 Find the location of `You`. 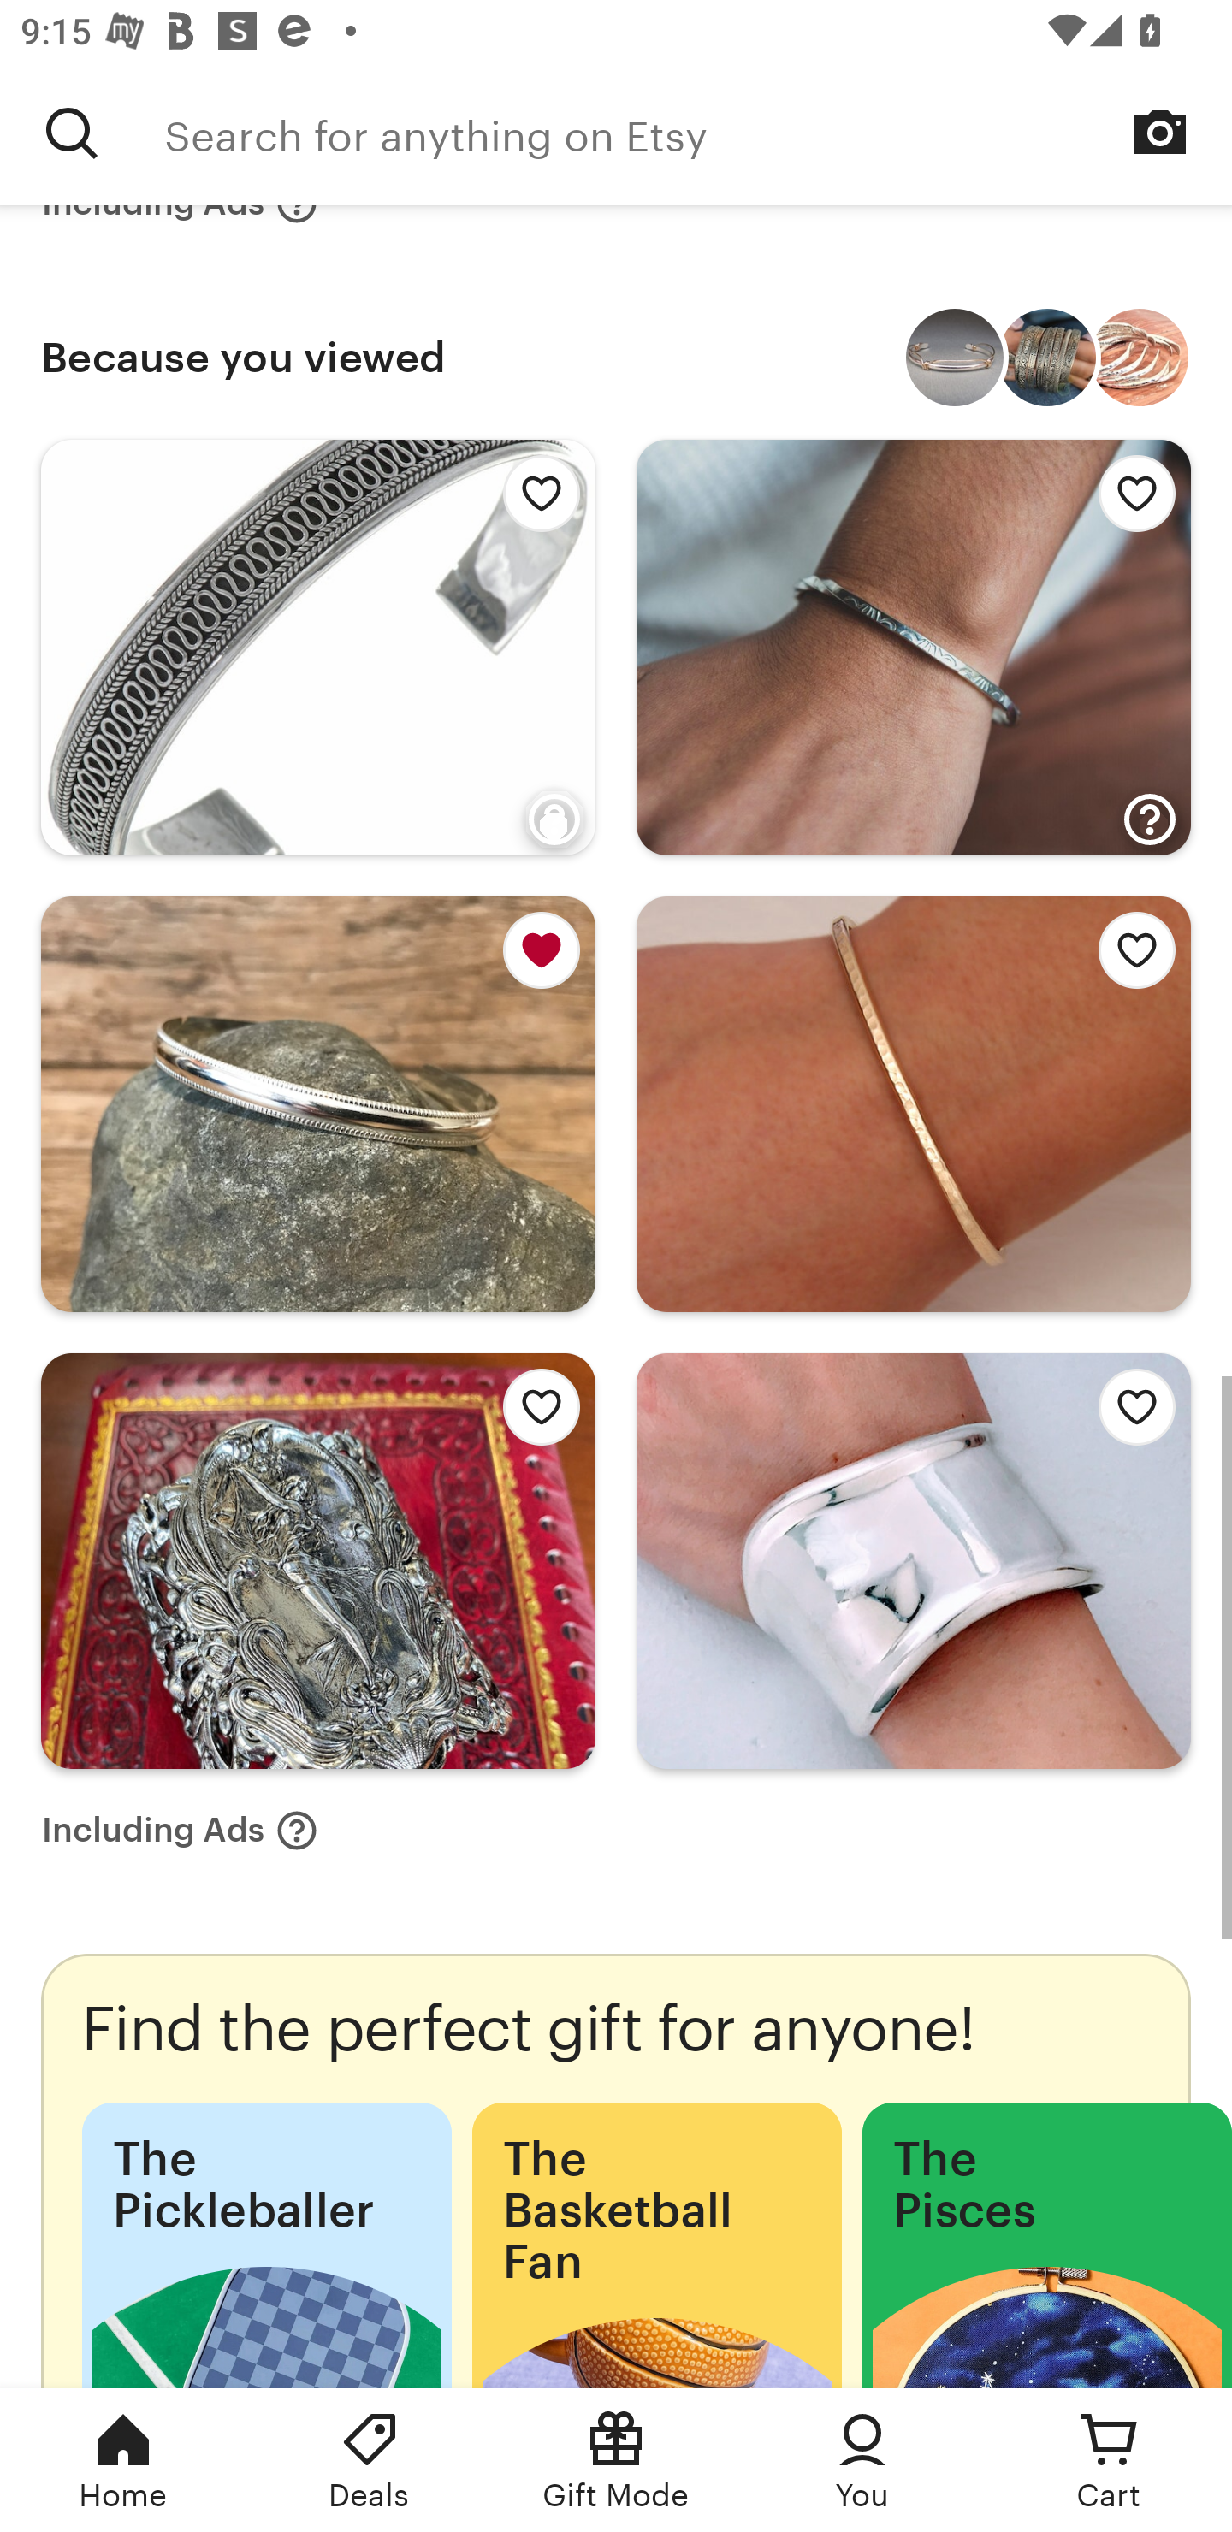

You is located at coordinates (862, 2460).